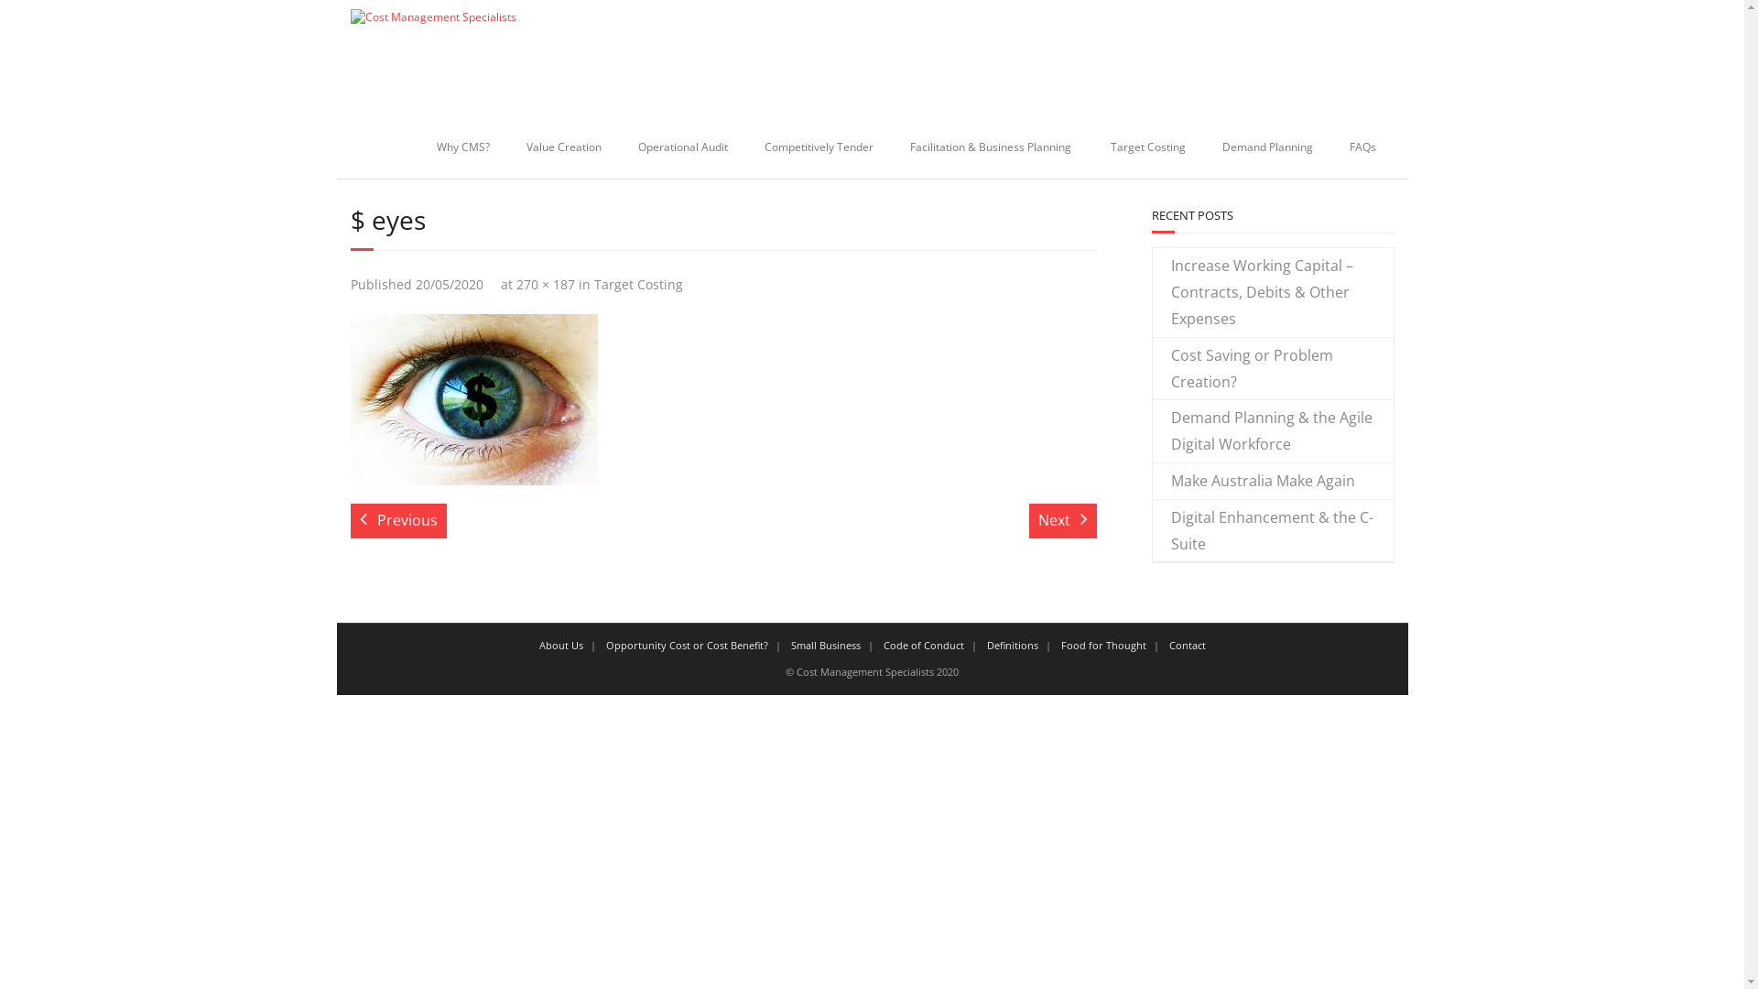  Describe the element at coordinates (462, 147) in the screenshot. I see `Why CMS?` at that location.